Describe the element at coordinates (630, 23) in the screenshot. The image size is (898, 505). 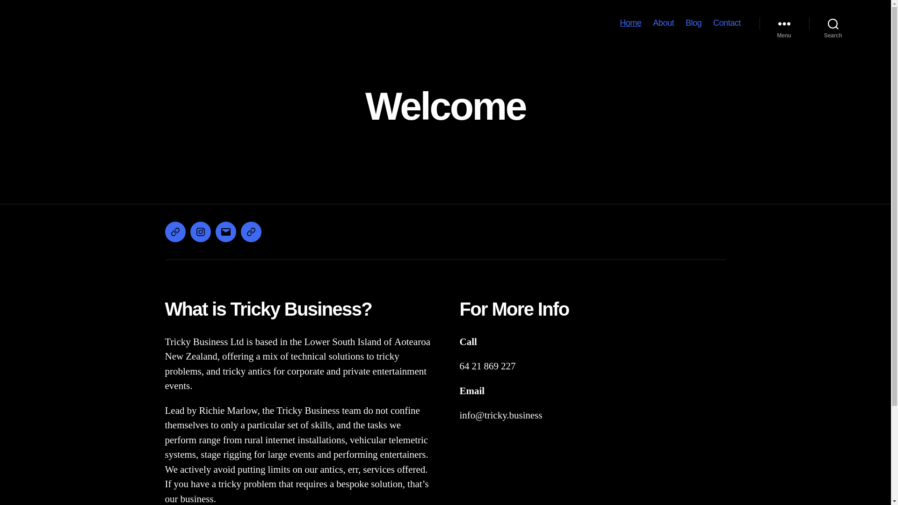
I see `Home` at that location.